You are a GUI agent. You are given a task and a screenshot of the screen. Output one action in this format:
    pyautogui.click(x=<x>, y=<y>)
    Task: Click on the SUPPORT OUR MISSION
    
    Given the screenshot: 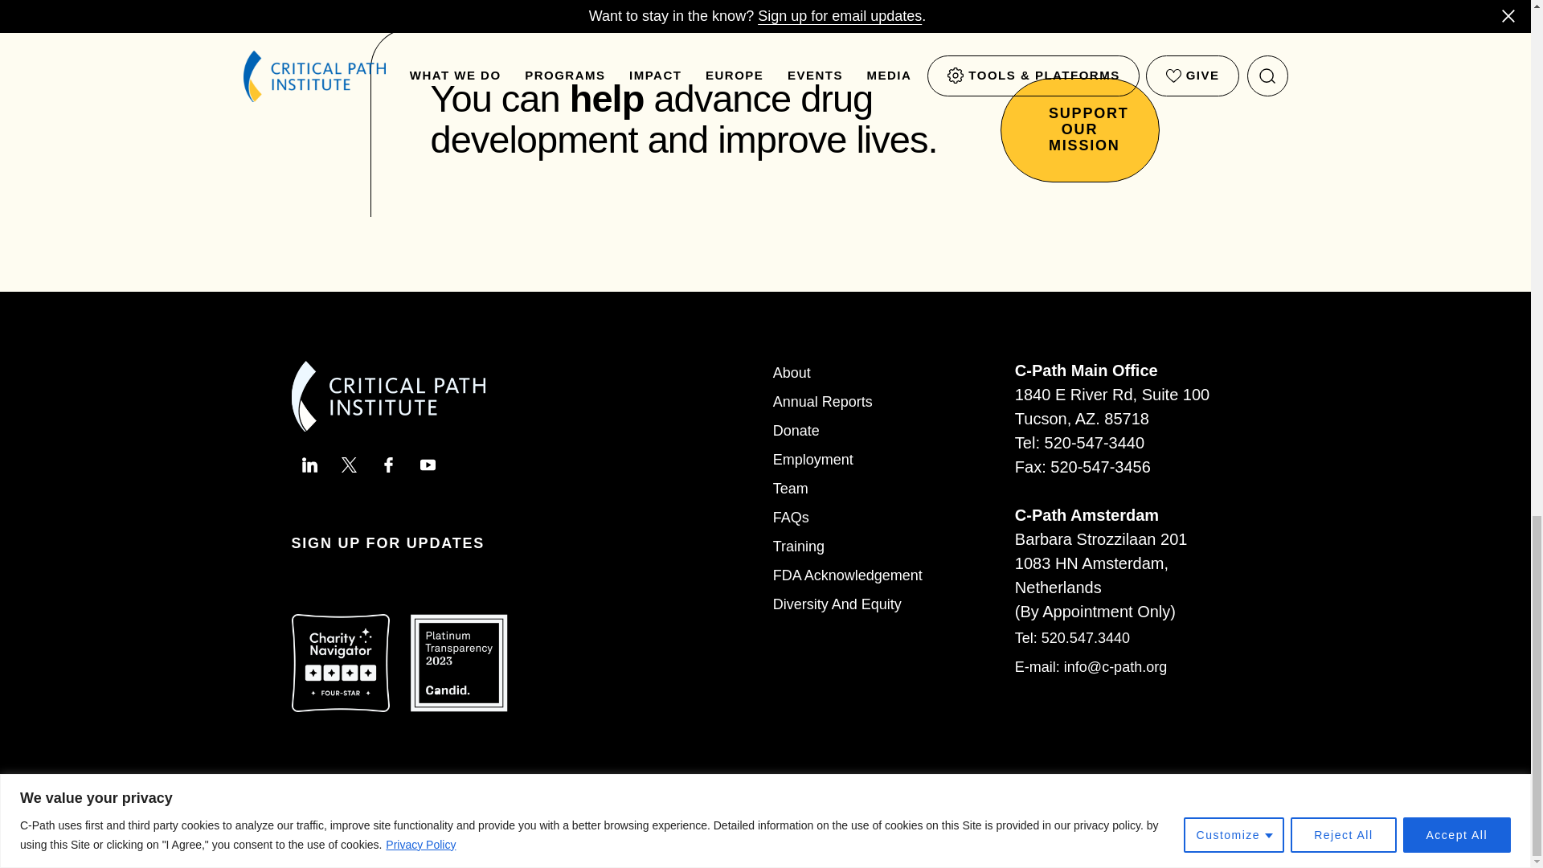 What is the action you would take?
    pyautogui.click(x=1078, y=129)
    